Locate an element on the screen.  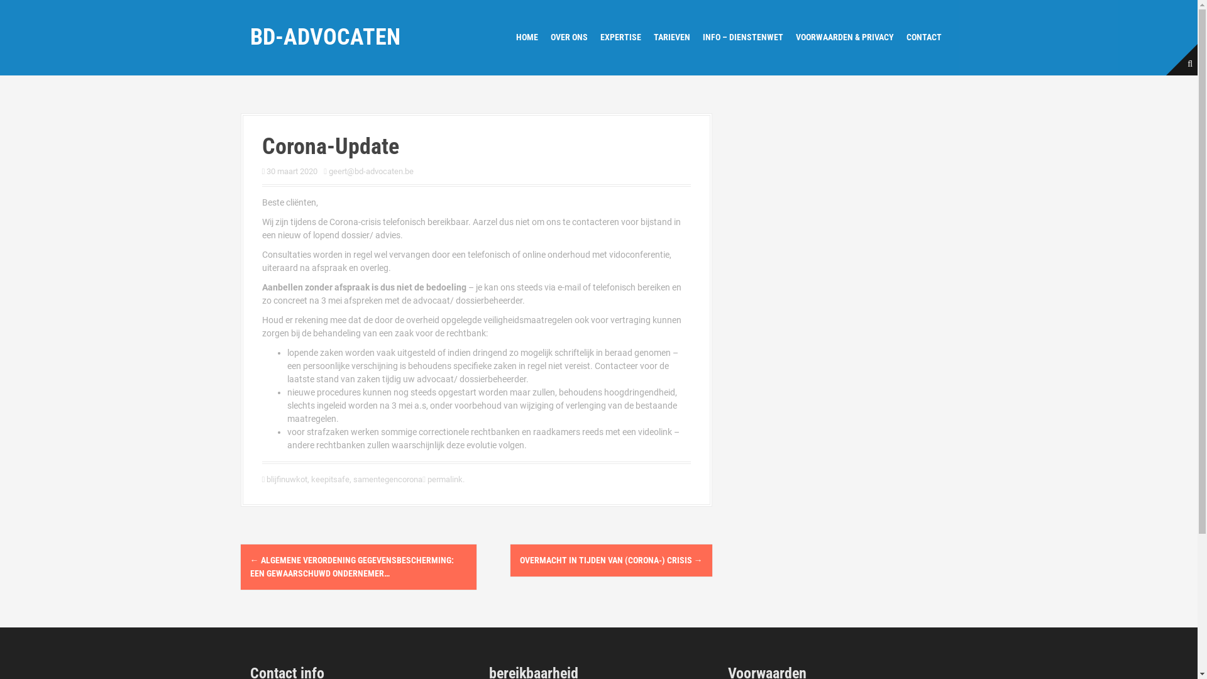
OVER ONS is located at coordinates (570, 38).